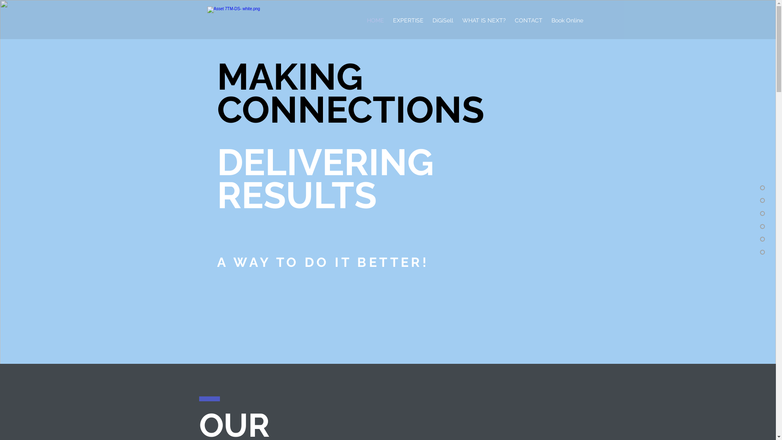 The image size is (782, 440). I want to click on EXPERTISE, so click(408, 20).